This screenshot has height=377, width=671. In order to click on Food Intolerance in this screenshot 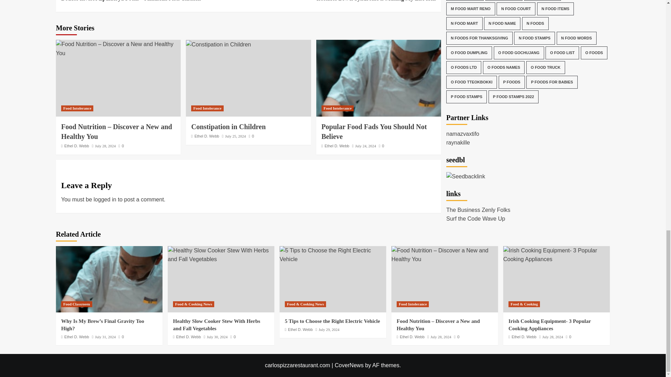, I will do `click(106, 146)`.